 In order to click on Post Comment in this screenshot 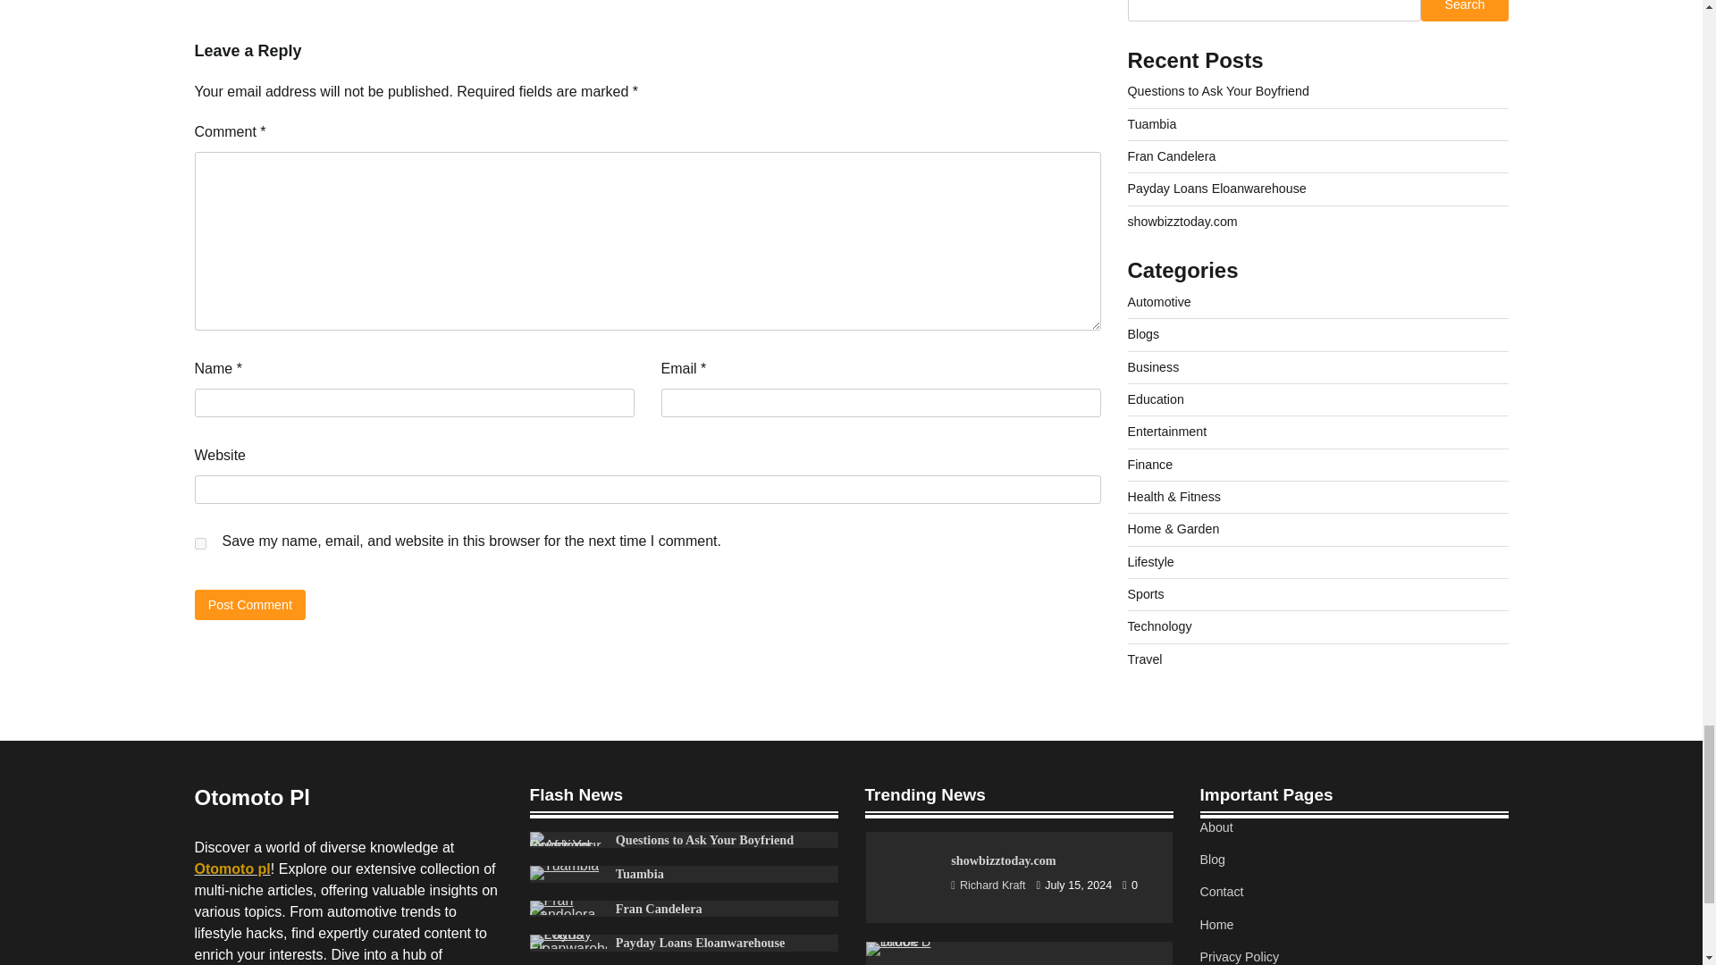, I will do `click(250, 604)`.